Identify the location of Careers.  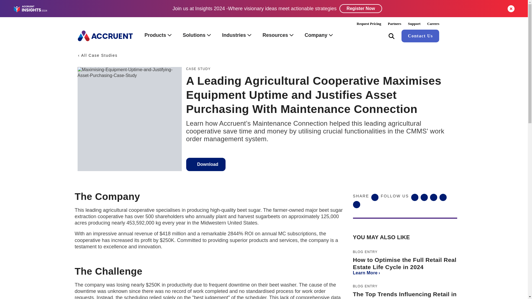
(433, 23).